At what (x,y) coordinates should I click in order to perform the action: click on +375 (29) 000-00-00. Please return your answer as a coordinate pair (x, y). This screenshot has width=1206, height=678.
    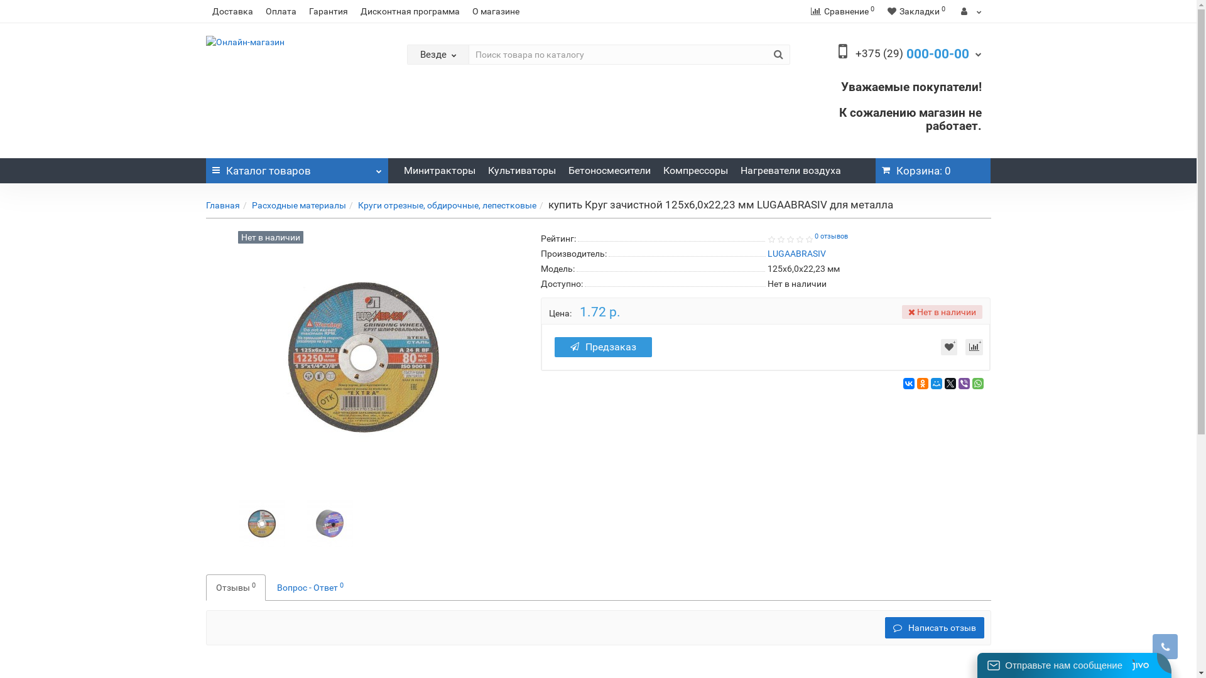
    Looking at the image, I should click on (918, 53).